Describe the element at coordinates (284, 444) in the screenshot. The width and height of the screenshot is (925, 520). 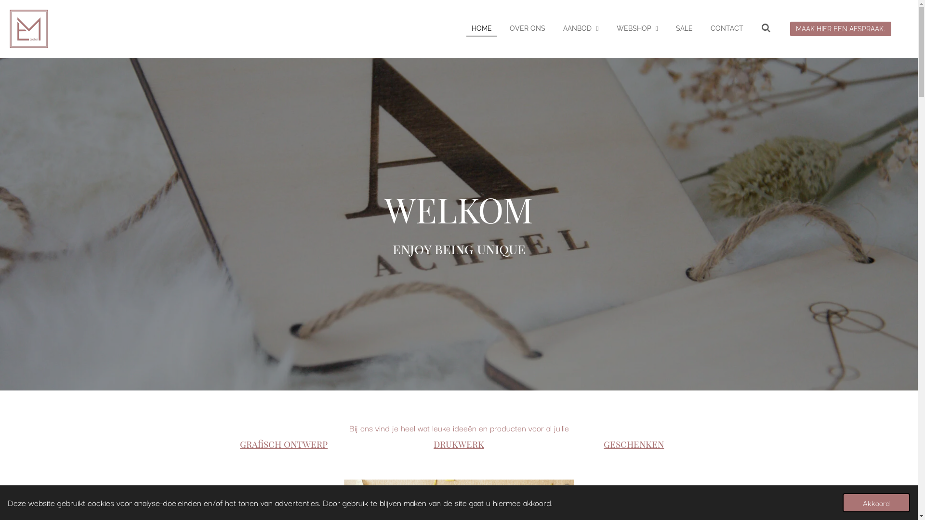
I see `grafisch ontwerp` at that location.